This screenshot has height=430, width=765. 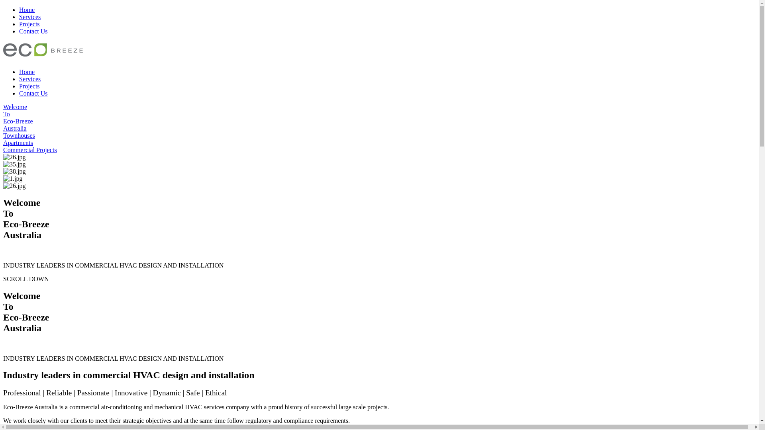 I want to click on Apartments, so click(x=379, y=143).